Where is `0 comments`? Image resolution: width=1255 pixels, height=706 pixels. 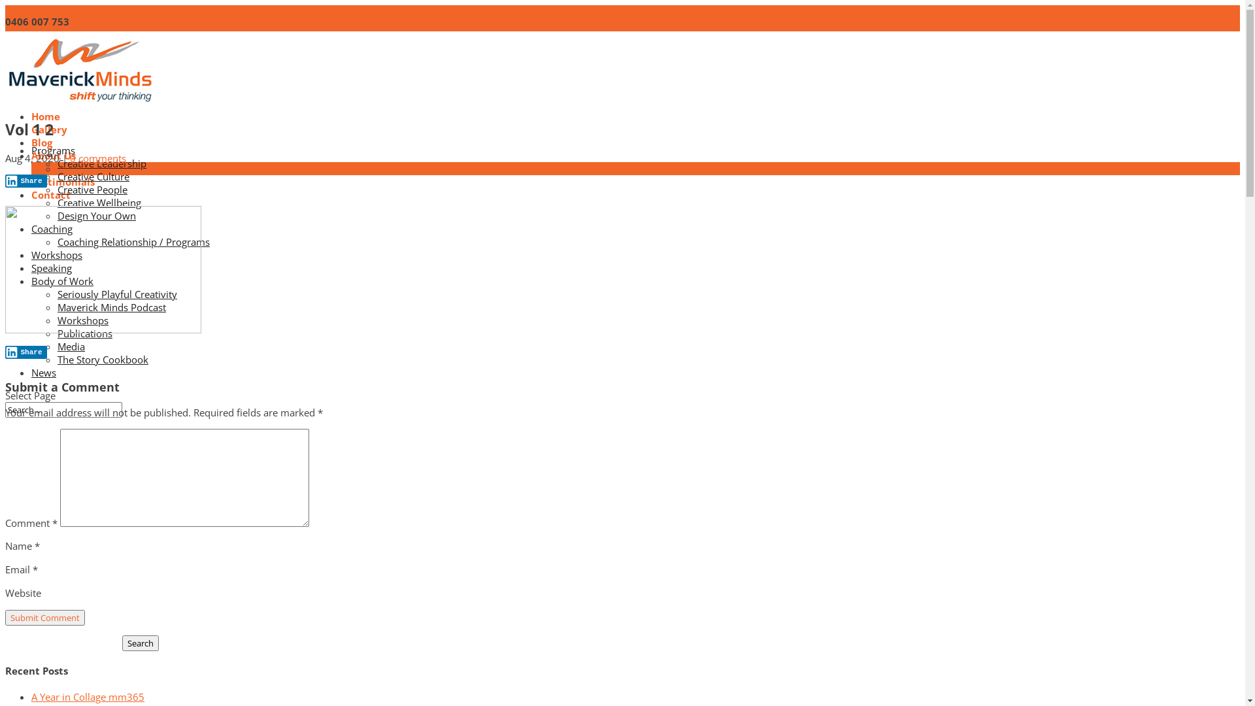 0 comments is located at coordinates (98, 158).